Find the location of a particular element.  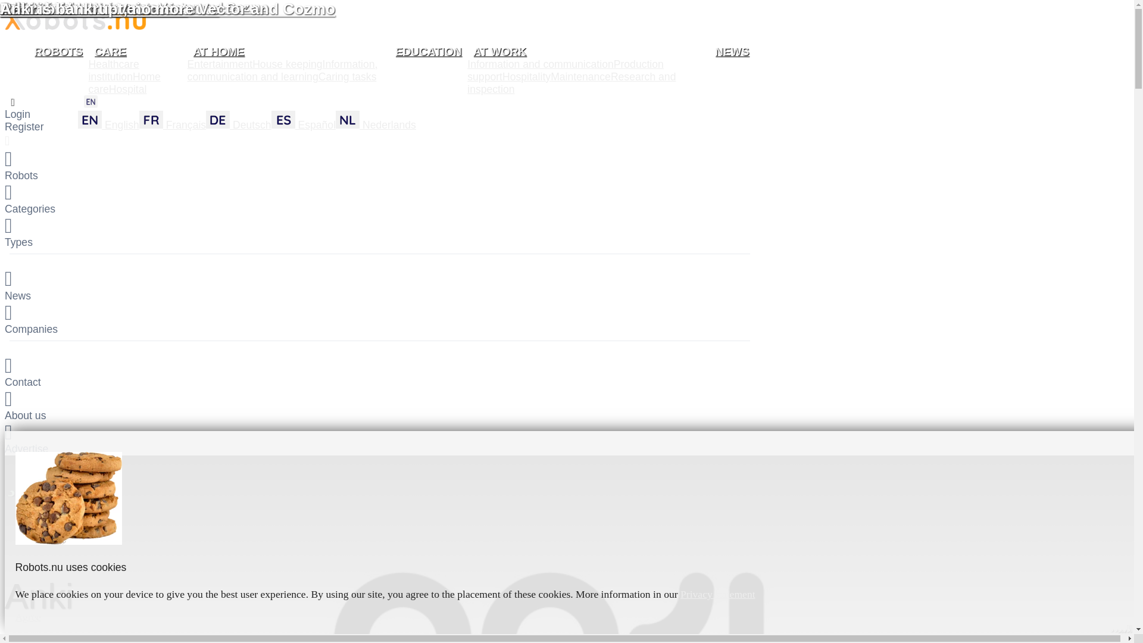

Companies is located at coordinates (31, 322).